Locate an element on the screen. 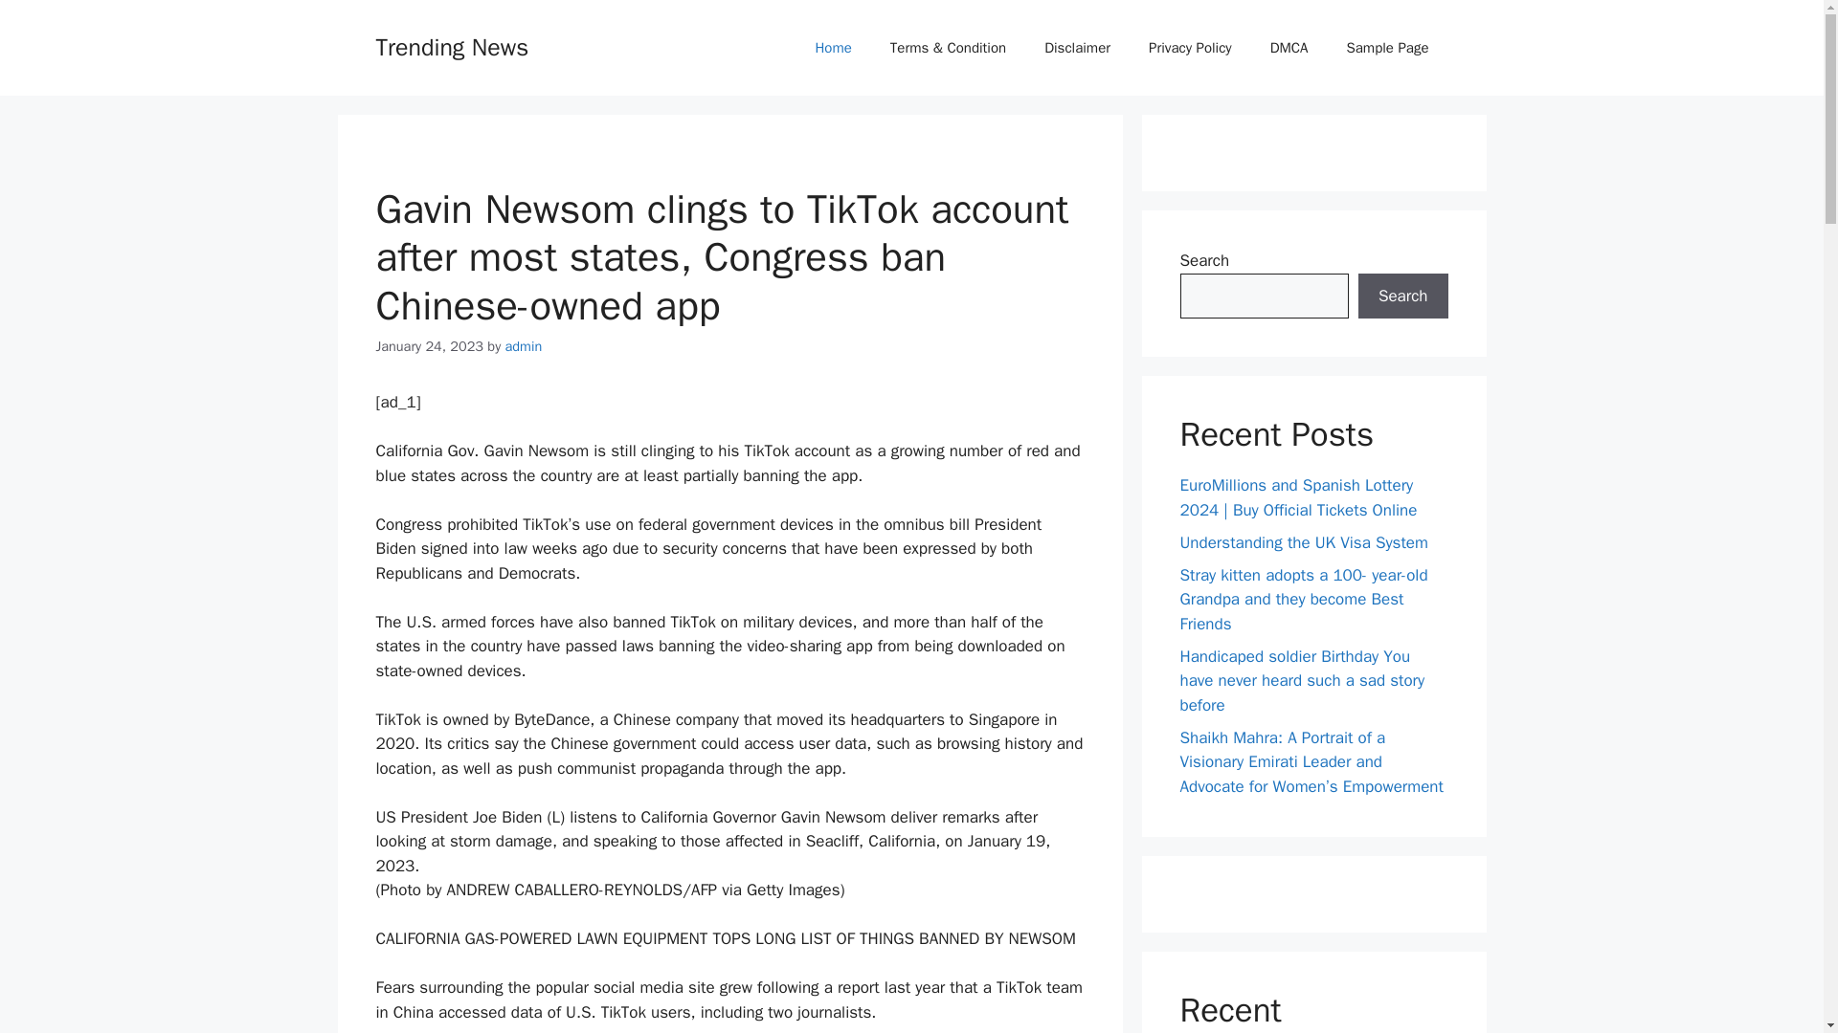 The width and height of the screenshot is (1838, 1033). DMCA is located at coordinates (1289, 48).